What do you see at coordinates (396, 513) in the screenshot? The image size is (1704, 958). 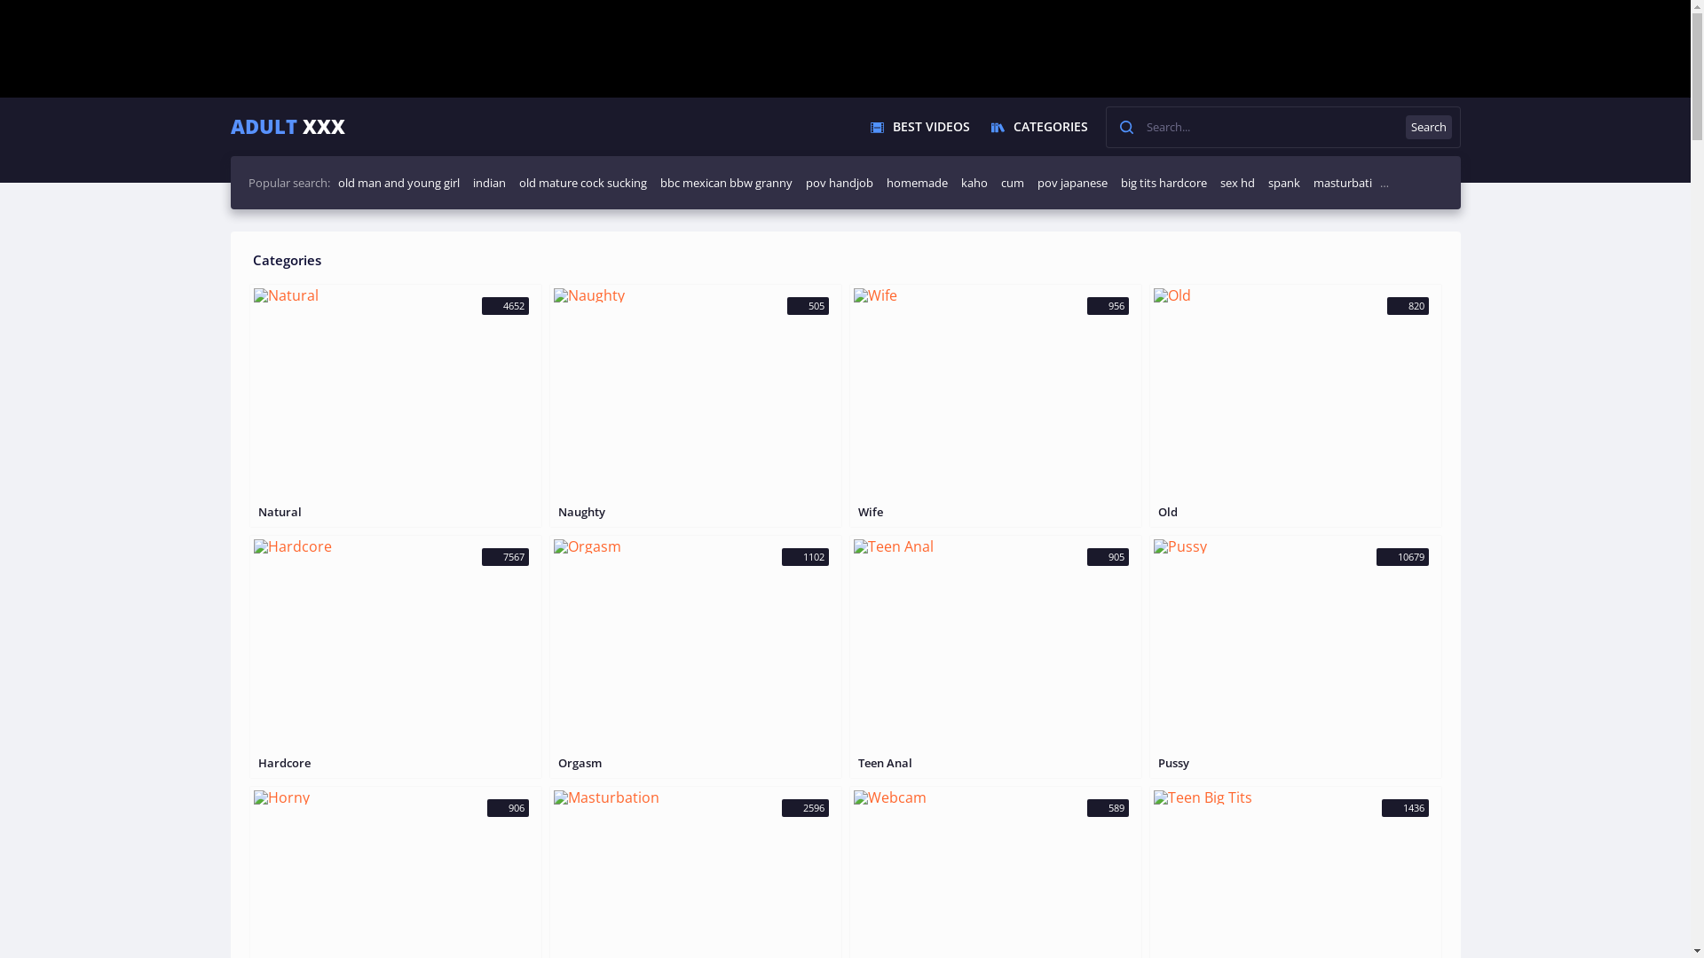 I see `Natural` at bounding box center [396, 513].